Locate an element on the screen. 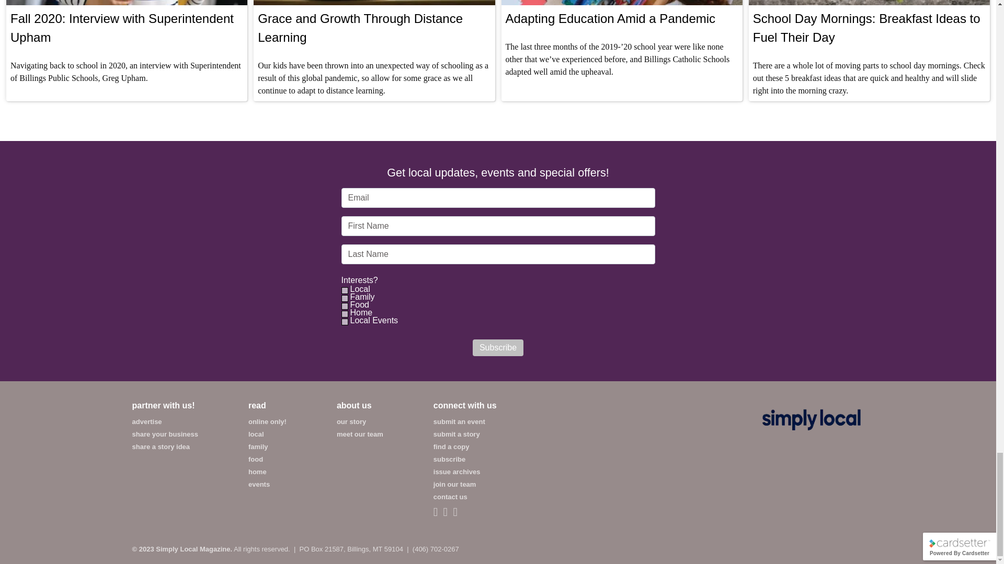 The image size is (1004, 564). share your business is located at coordinates (164, 434).